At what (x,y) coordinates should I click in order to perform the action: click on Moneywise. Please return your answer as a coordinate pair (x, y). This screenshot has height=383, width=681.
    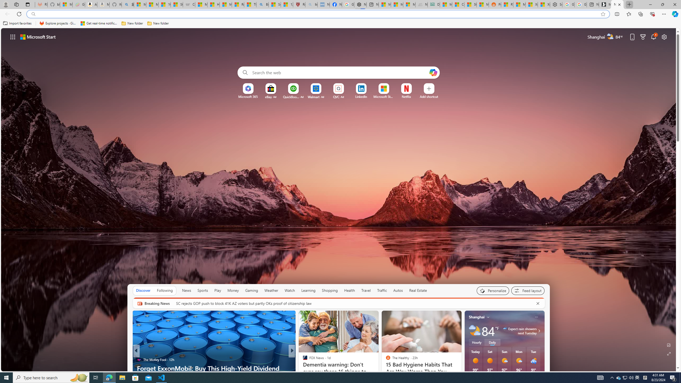
    Looking at the image, I should click on (302, 359).